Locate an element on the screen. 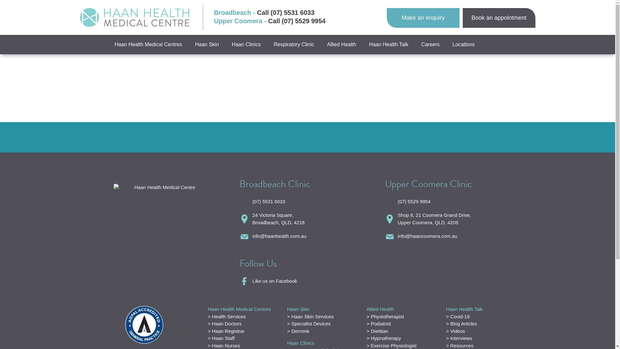 This screenshot has height=349, width=620. Haan Skin is located at coordinates (298, 309).